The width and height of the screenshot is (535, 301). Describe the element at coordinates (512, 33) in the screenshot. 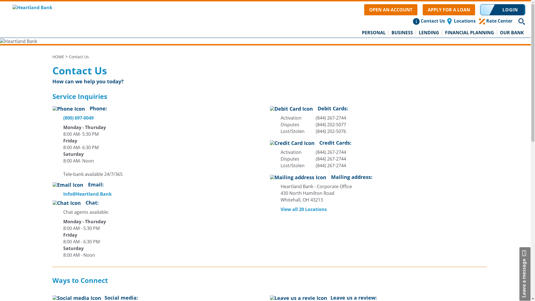

I see `OUR BANK` at that location.